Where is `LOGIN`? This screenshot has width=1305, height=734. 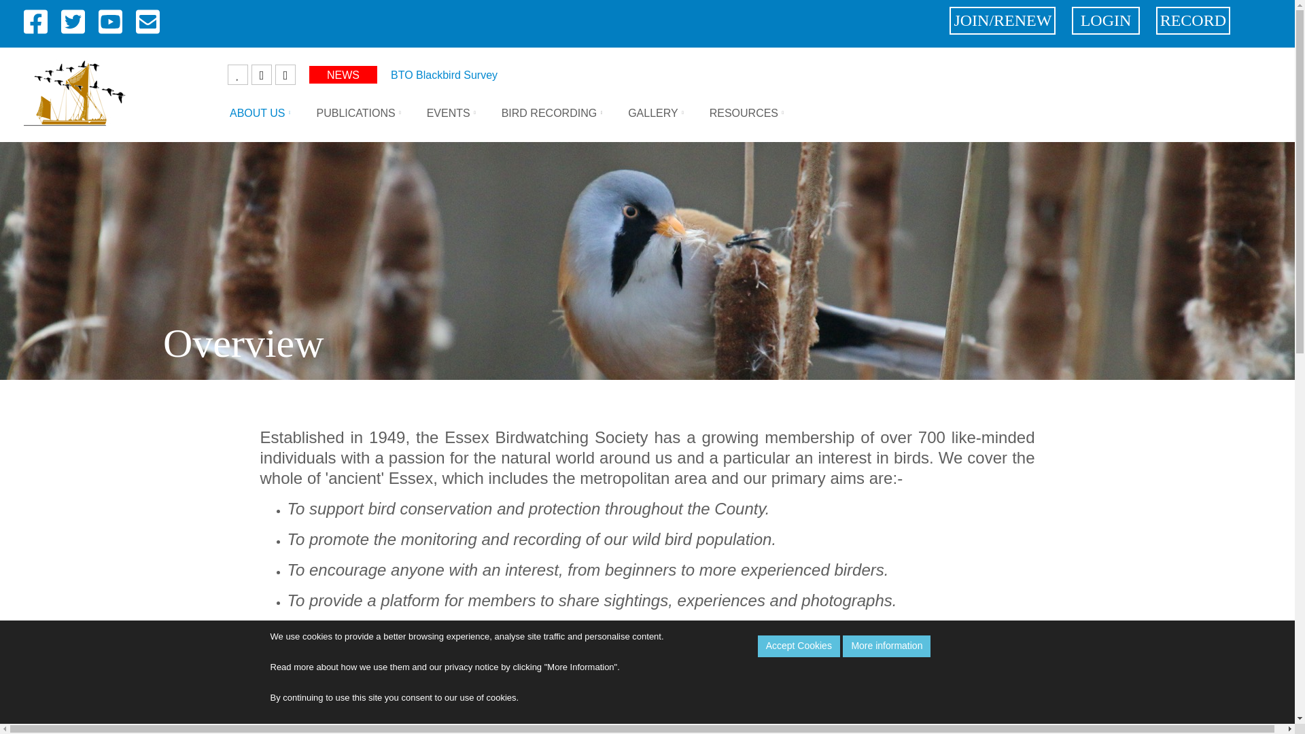
LOGIN is located at coordinates (1105, 20).